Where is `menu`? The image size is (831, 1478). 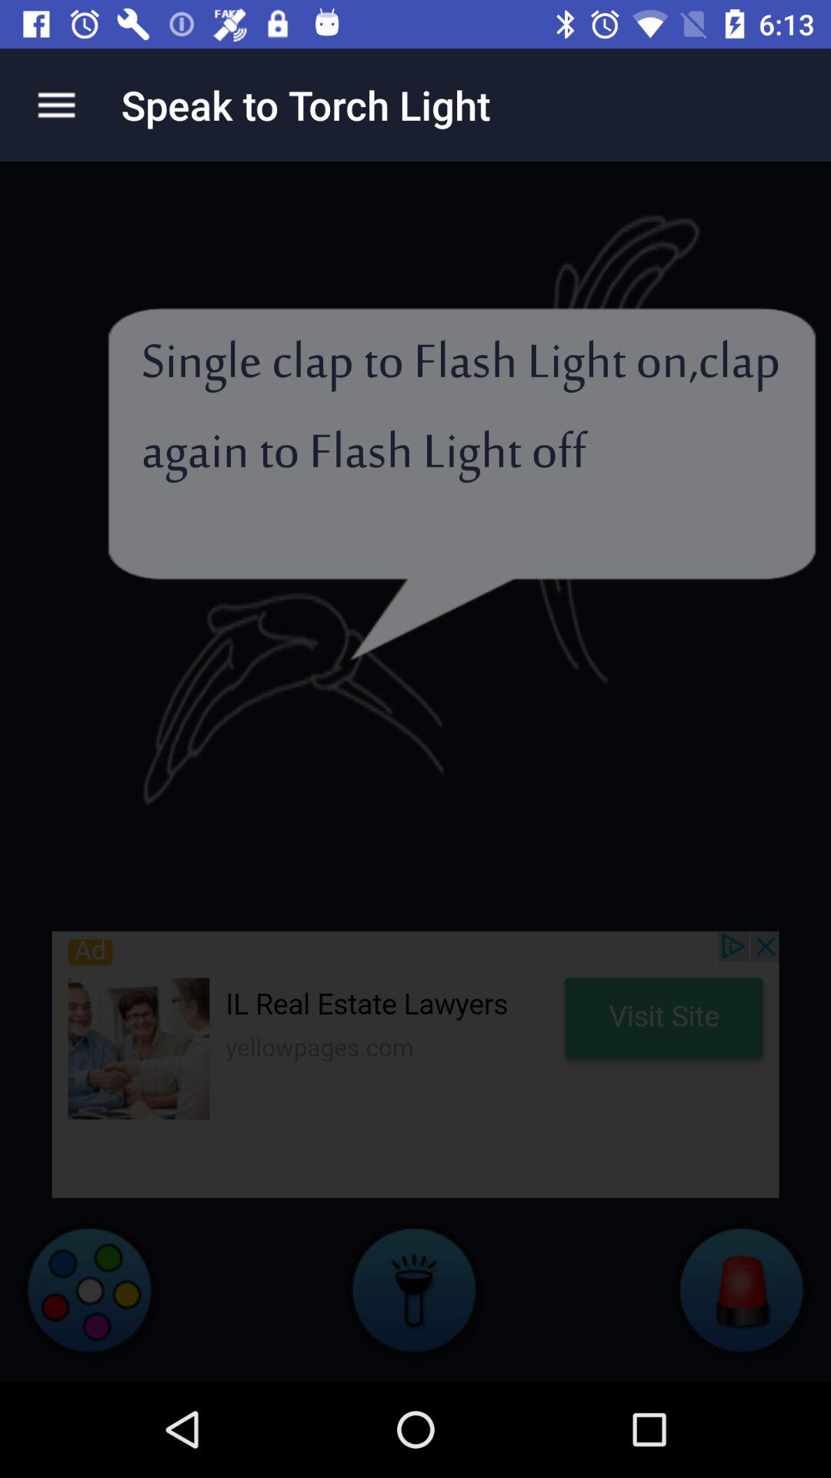 menu is located at coordinates (57, 105).